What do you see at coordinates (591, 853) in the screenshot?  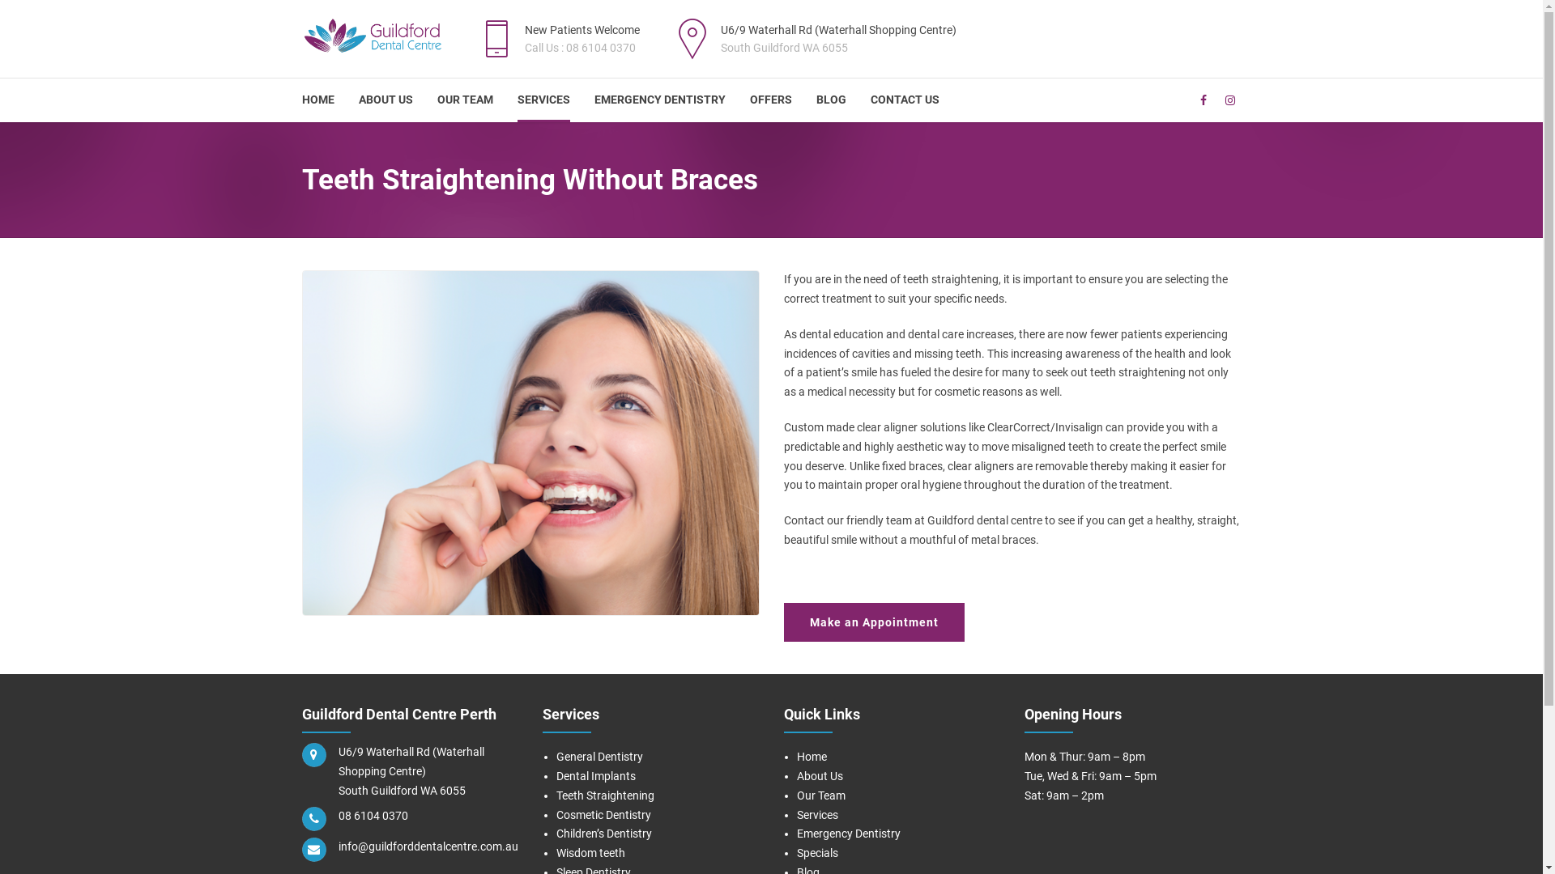 I see `Wisdom teeth` at bounding box center [591, 853].